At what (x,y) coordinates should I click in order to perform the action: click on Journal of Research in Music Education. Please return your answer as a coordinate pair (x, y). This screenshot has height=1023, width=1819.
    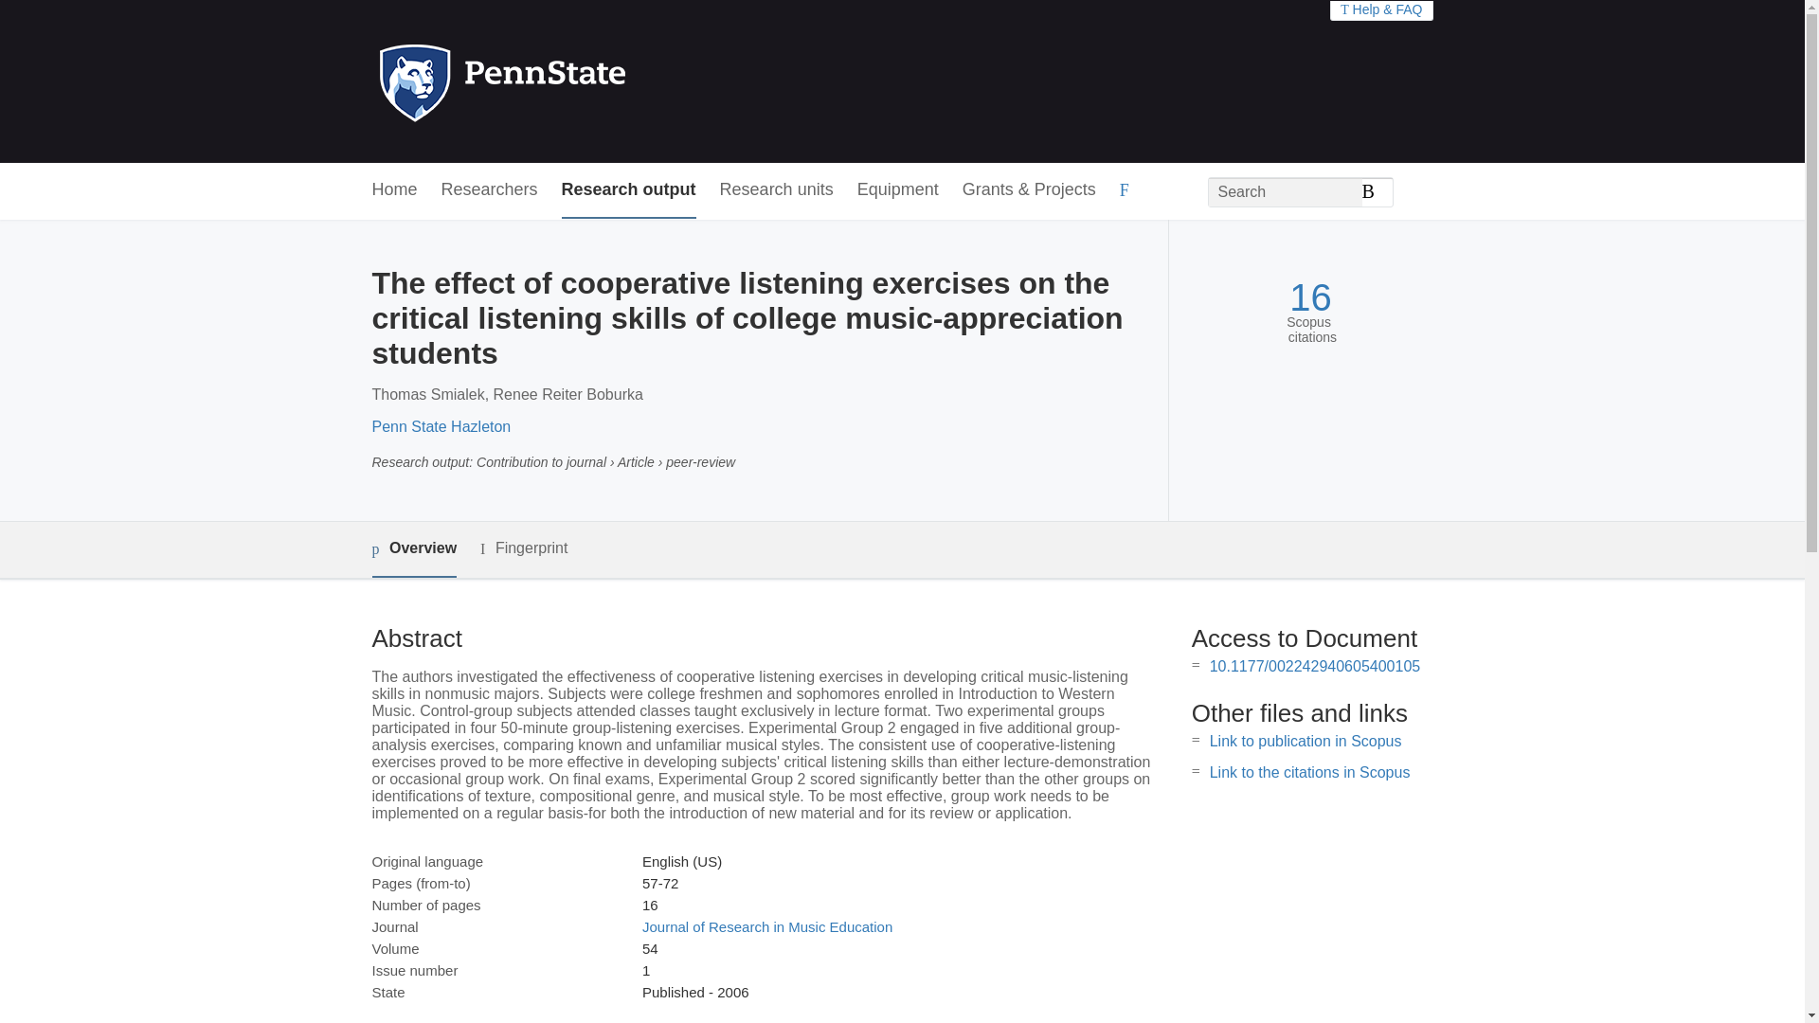
    Looking at the image, I should click on (767, 926).